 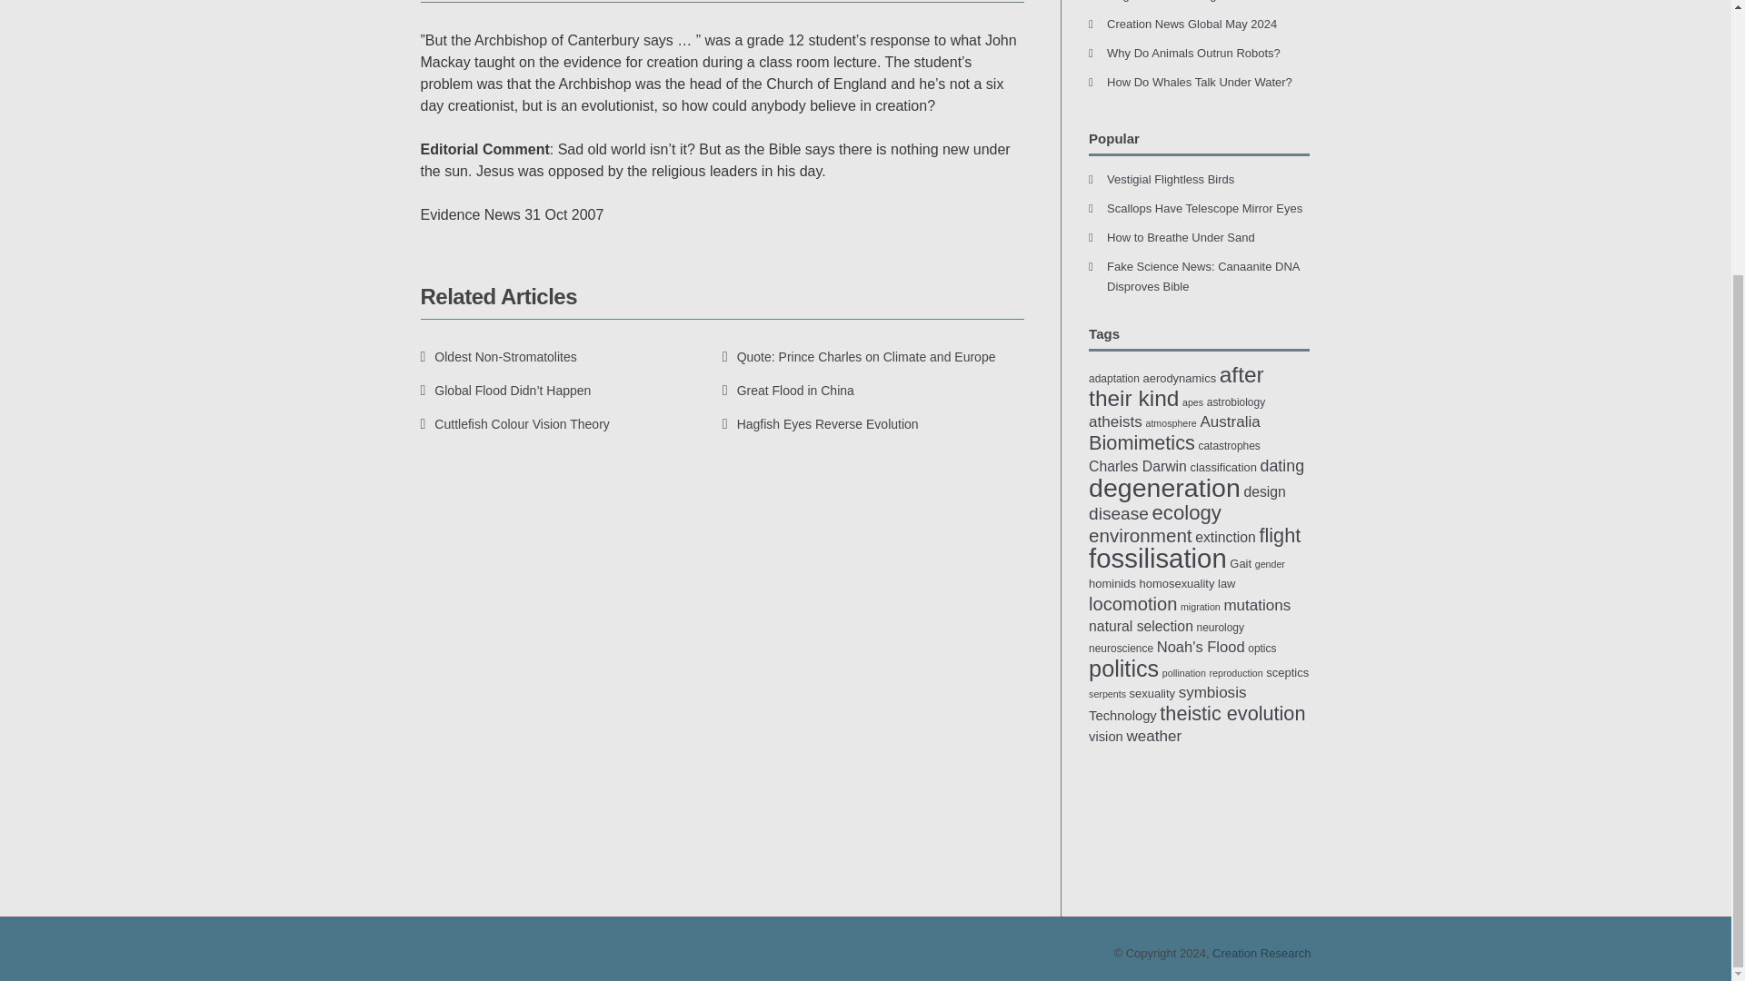 I want to click on atheists, so click(x=1116, y=421).